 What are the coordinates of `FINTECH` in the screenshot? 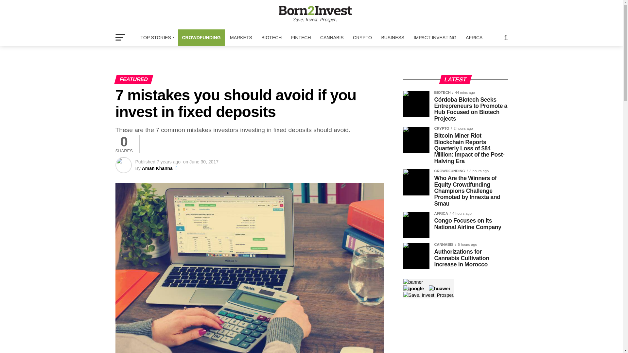 It's located at (301, 37).